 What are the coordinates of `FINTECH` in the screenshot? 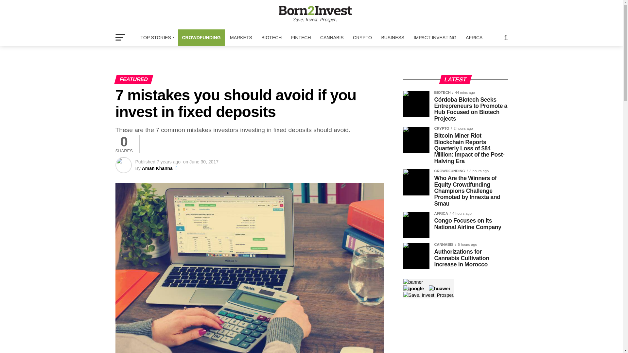 It's located at (301, 37).